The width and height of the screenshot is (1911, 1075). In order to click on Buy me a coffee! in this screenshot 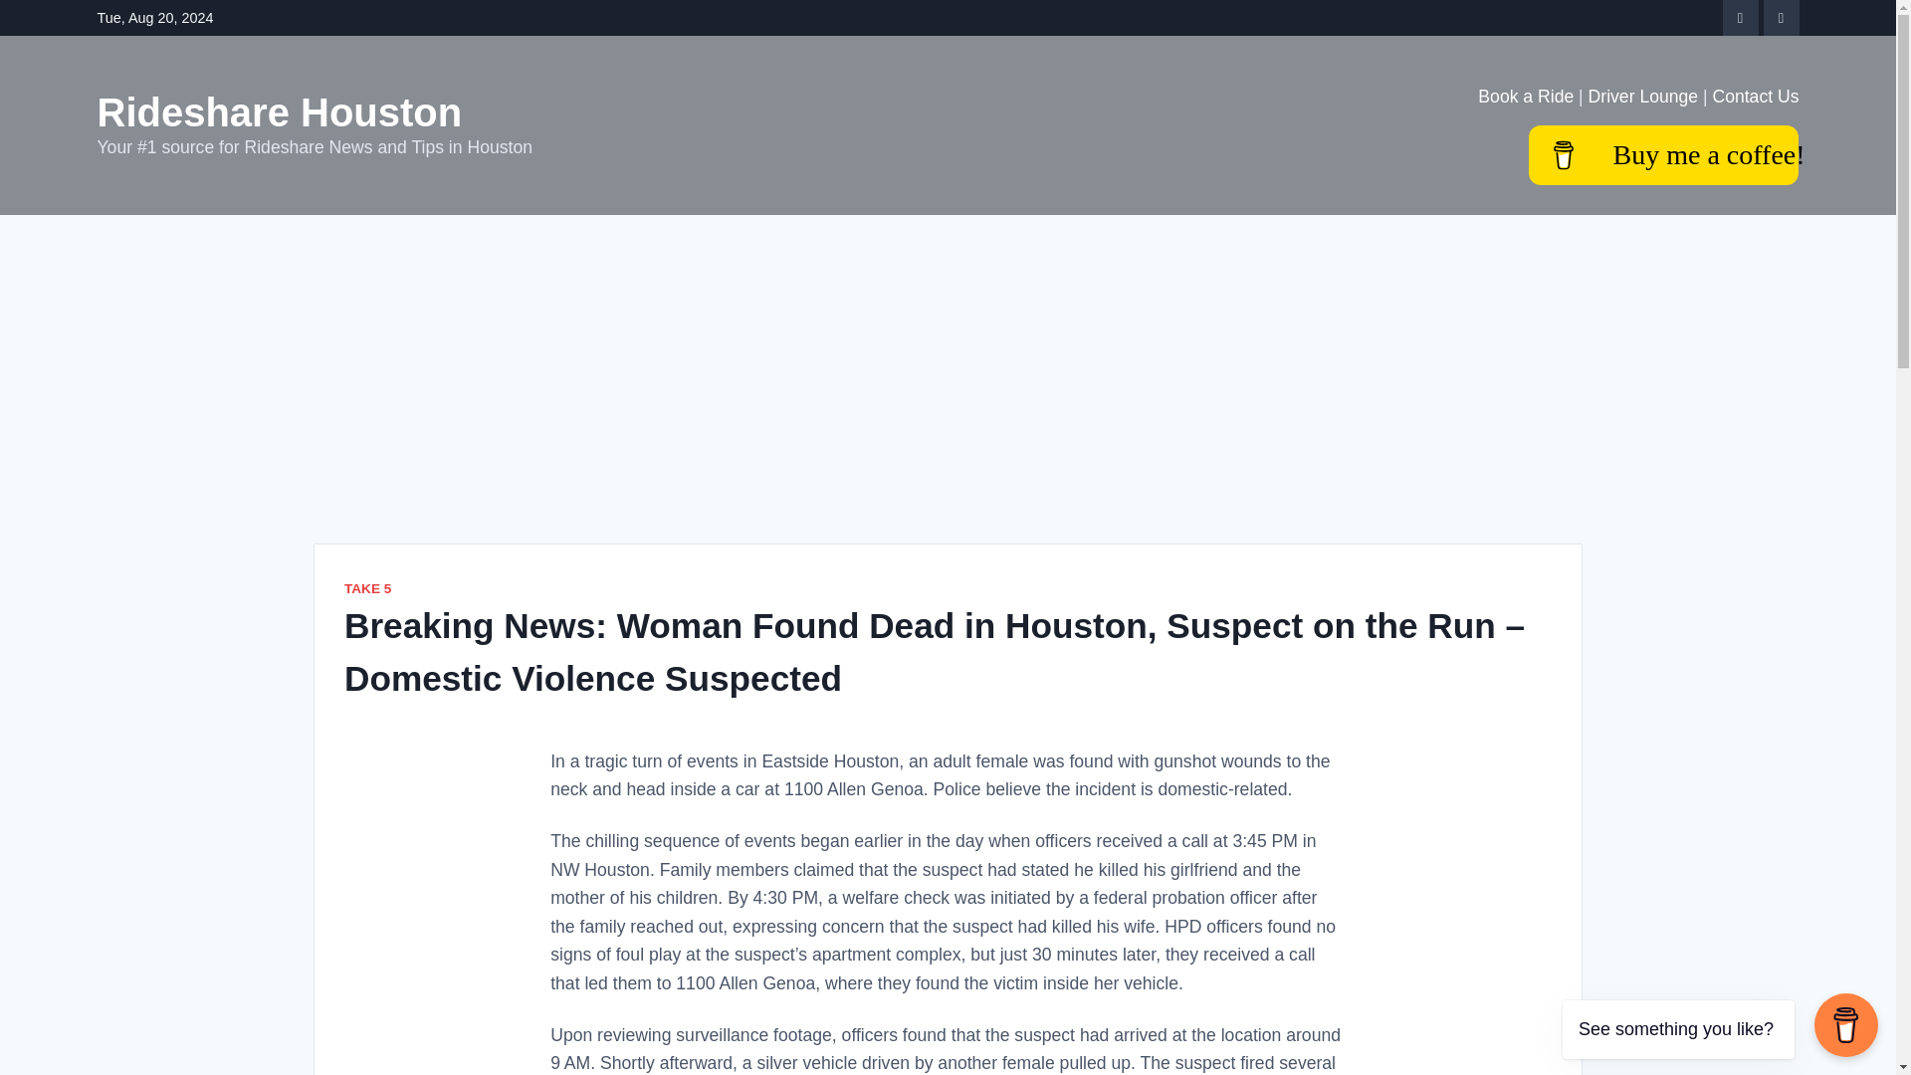, I will do `click(1663, 155)`.